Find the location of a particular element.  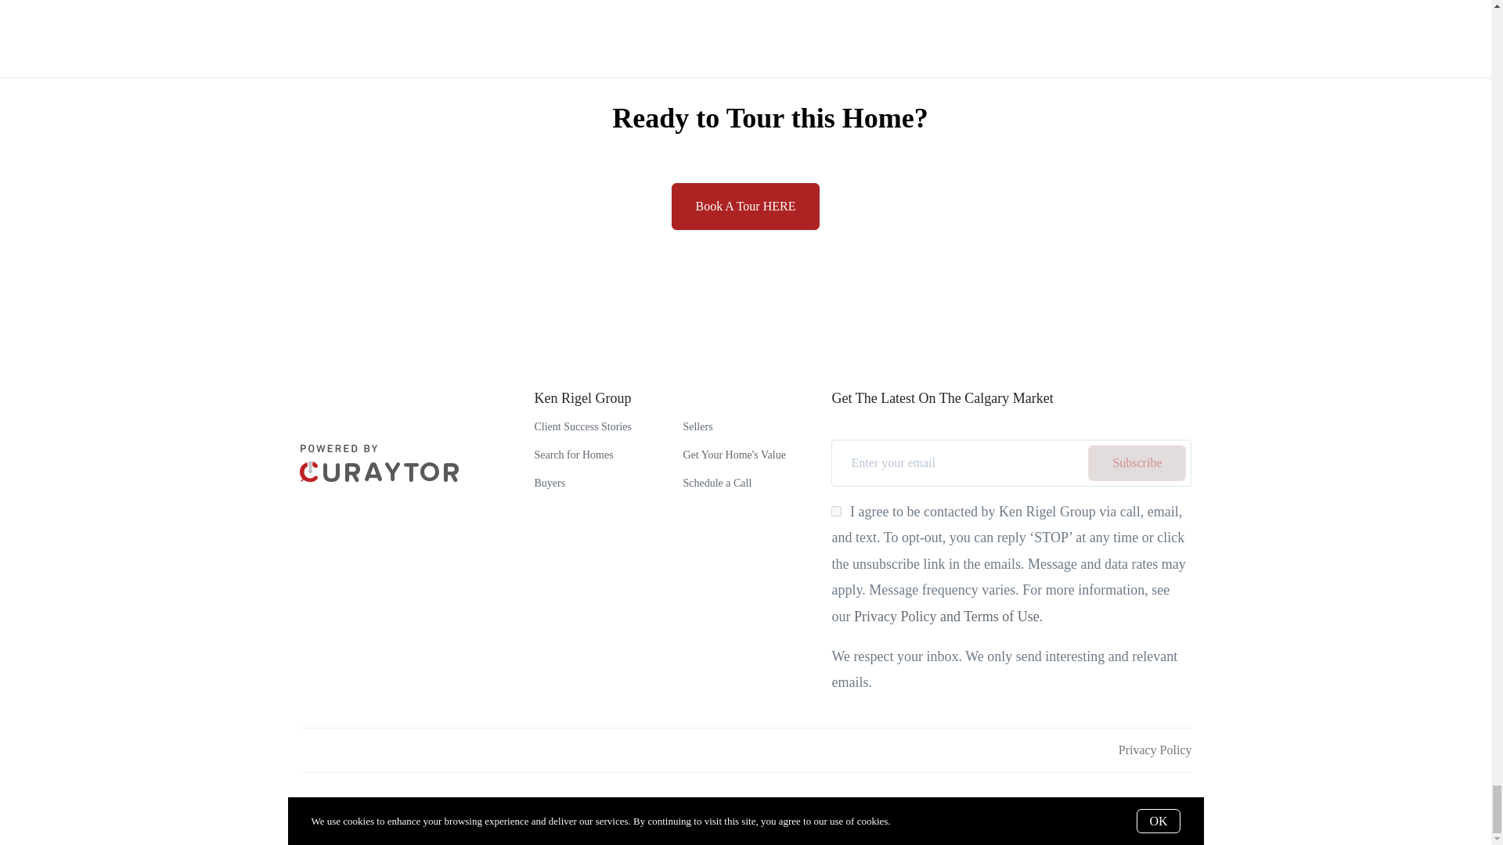

on is located at coordinates (836, 510).